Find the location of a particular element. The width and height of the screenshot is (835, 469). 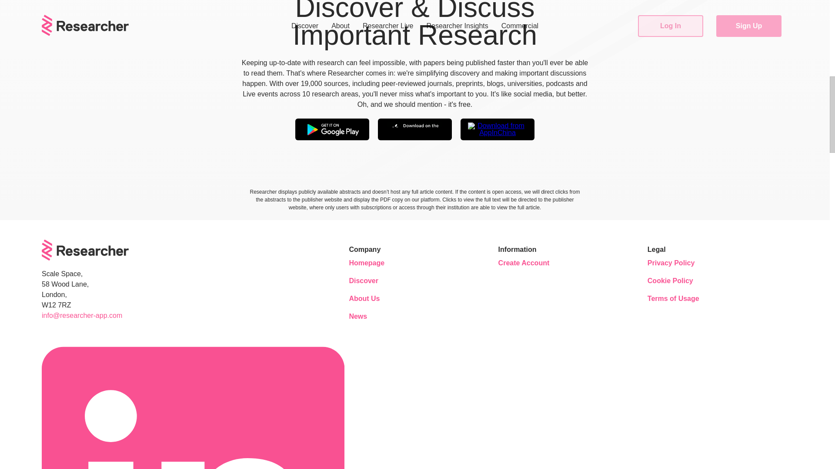

Terms of Usage is located at coordinates (673, 299).